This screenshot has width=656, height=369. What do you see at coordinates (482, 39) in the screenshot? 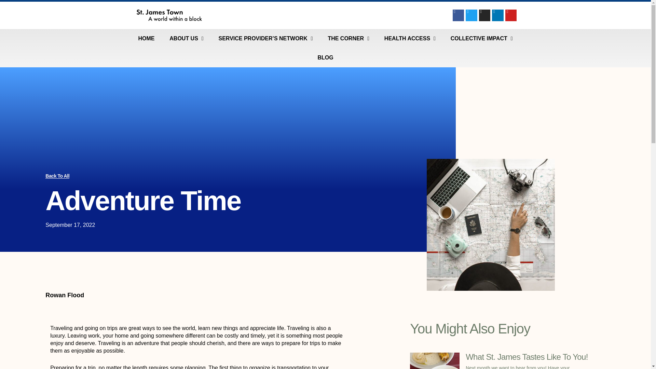
I see `COLLECTIVE IMPACT` at bounding box center [482, 39].